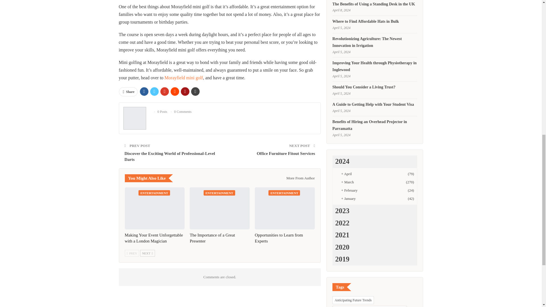 The width and height of the screenshot is (546, 307). Describe the element at coordinates (184, 77) in the screenshot. I see `Morayfield mini golf` at that location.